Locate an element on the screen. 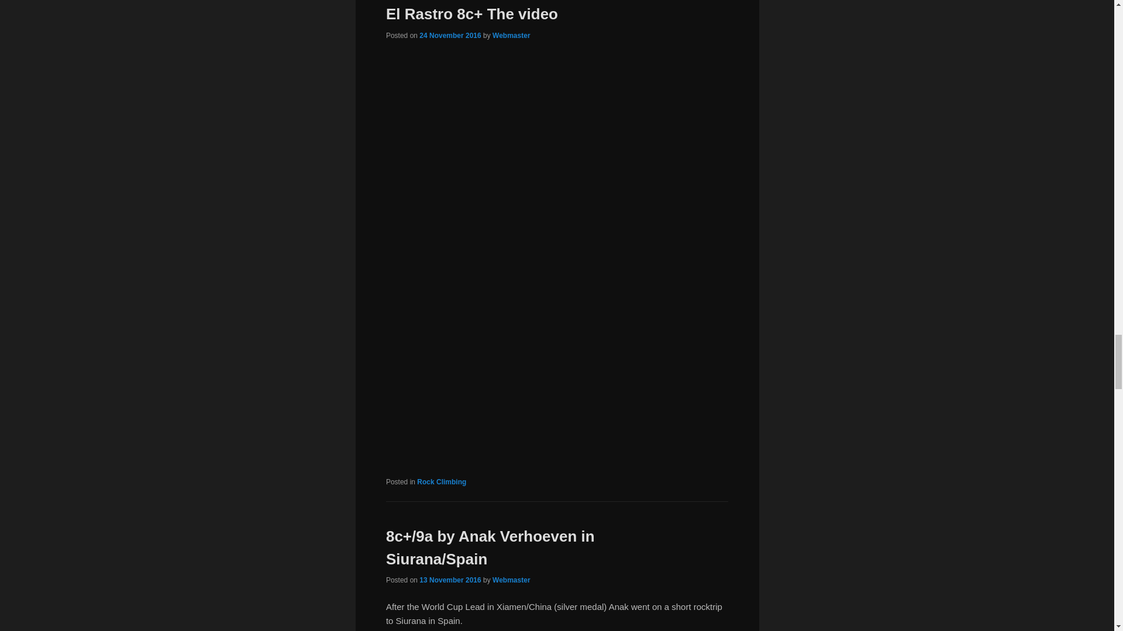 The height and width of the screenshot is (631, 1123). View all posts by Webmaster is located at coordinates (511, 36).